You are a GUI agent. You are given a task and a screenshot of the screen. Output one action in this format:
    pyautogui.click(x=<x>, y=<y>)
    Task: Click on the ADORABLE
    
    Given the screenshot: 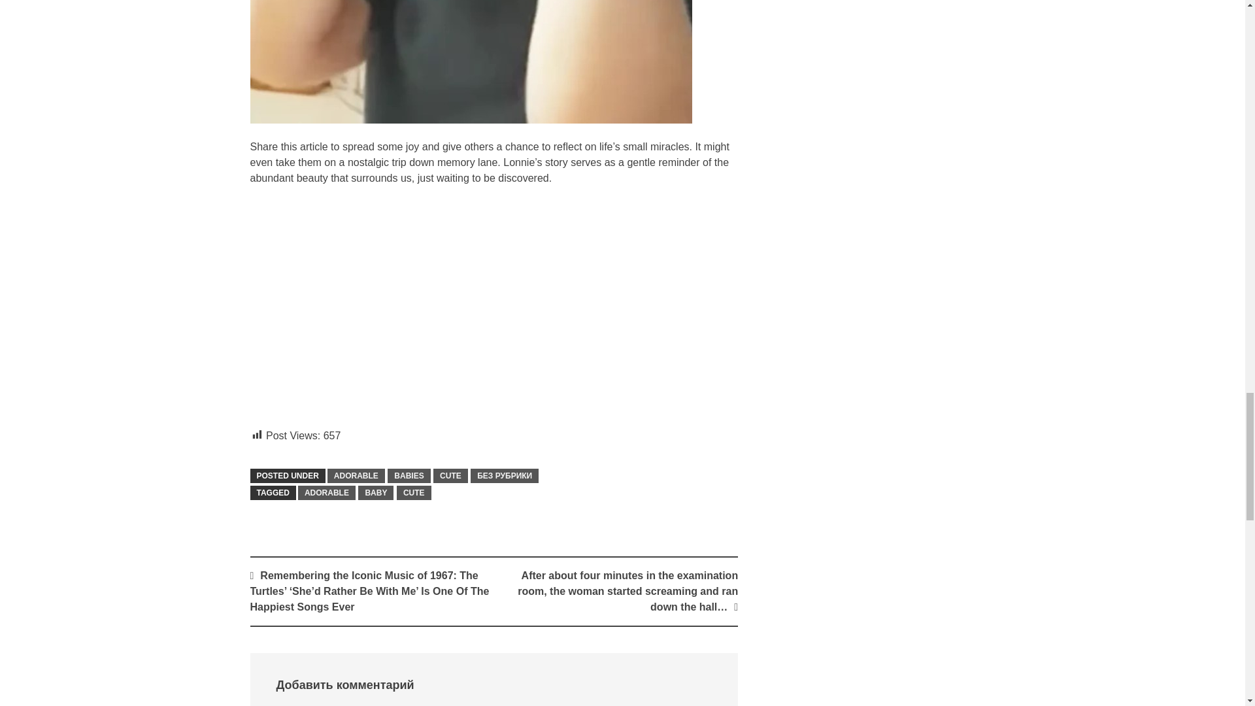 What is the action you would take?
    pyautogui.click(x=356, y=476)
    